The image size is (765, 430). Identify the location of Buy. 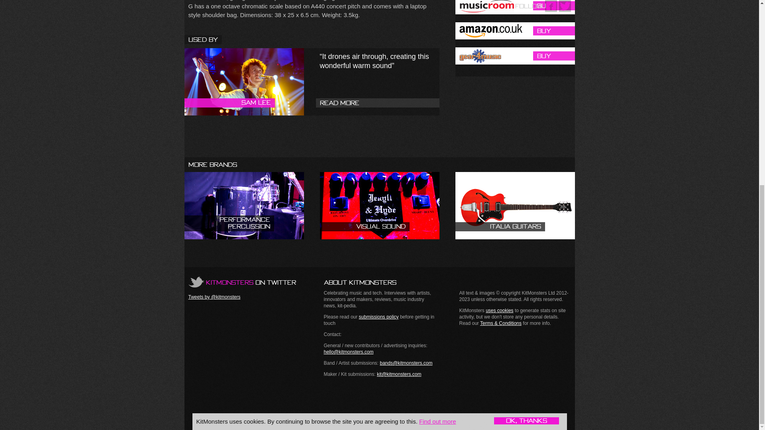
(515, 31).